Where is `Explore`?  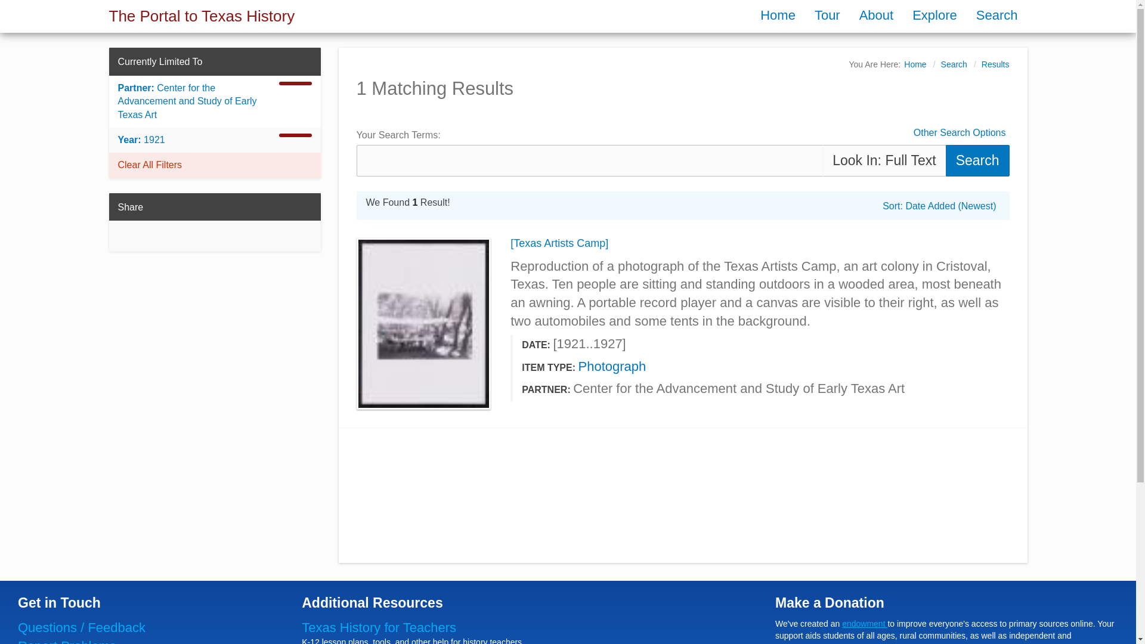 Explore is located at coordinates (934, 14).